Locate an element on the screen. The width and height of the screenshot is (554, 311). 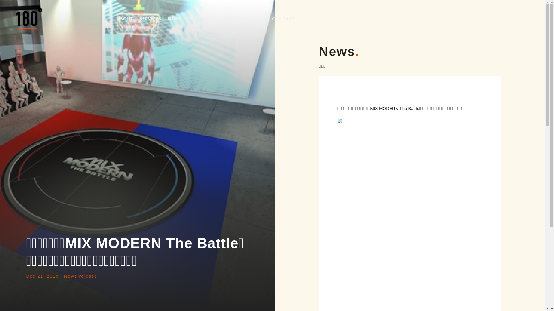
PORTFOLIOS is located at coordinates (203, 19).